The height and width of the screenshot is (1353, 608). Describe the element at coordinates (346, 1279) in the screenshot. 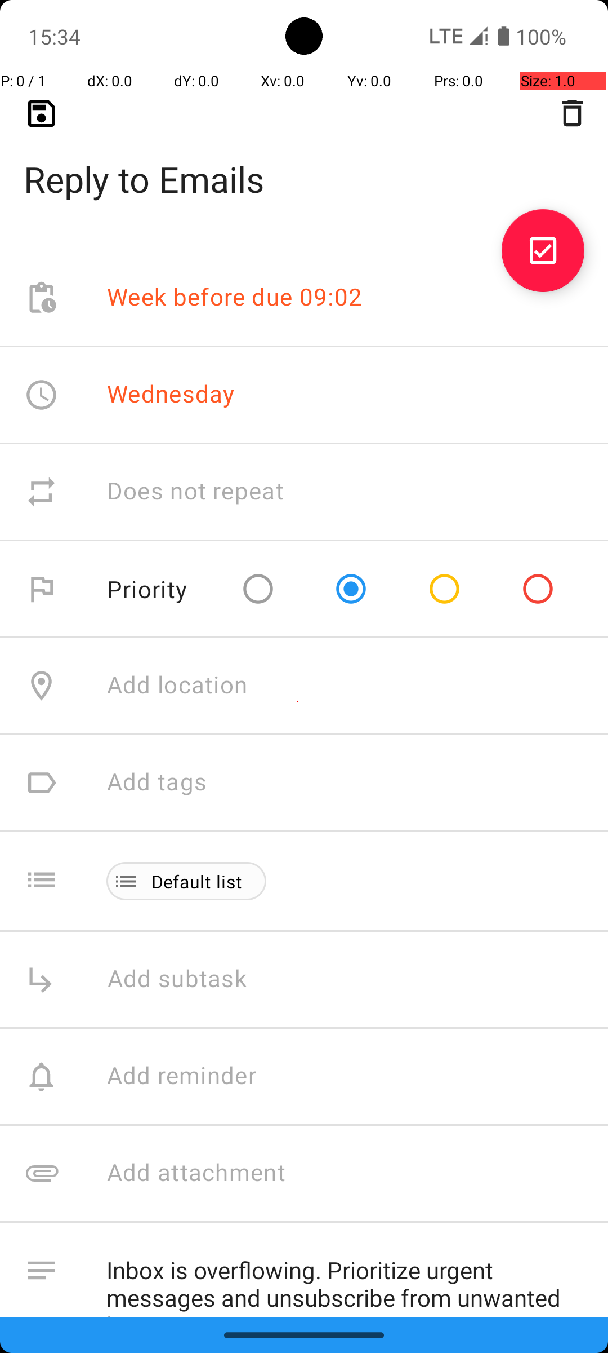

I see `Inbox is overflowing. Prioritize urgent messages and unsubscribe from unwanted lists.` at that location.